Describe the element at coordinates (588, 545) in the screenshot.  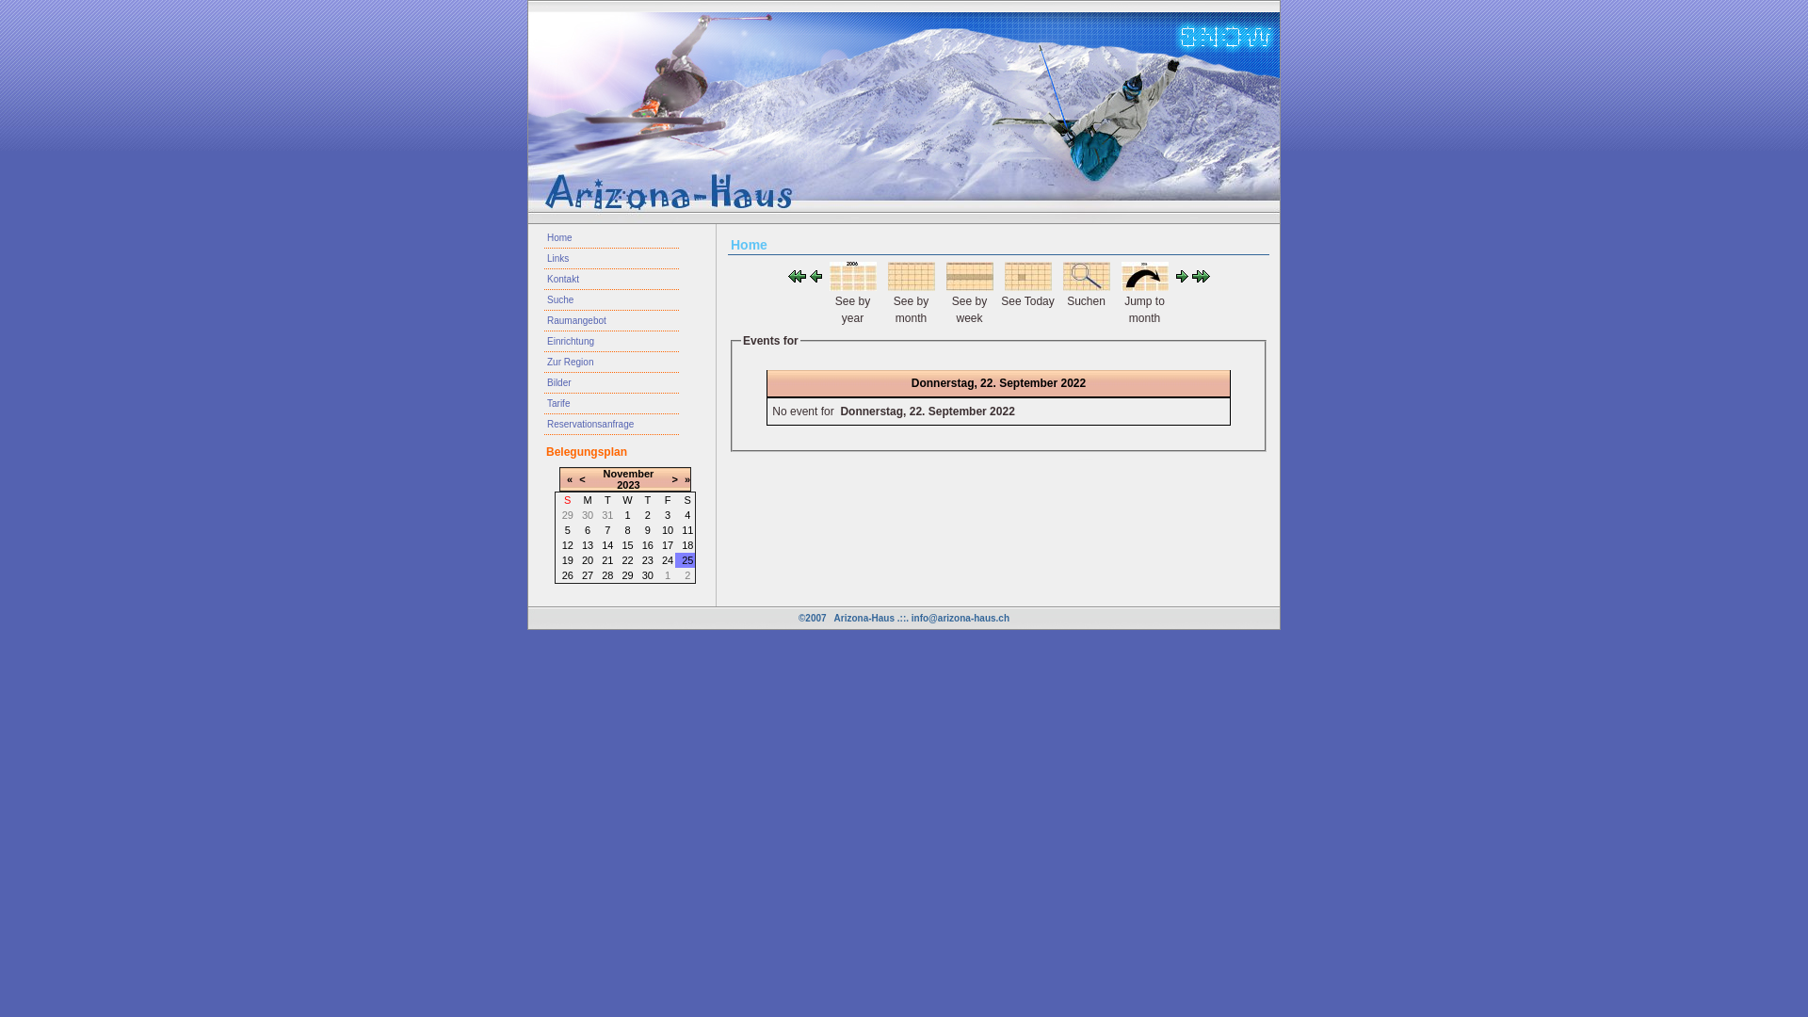
I see `13` at that location.